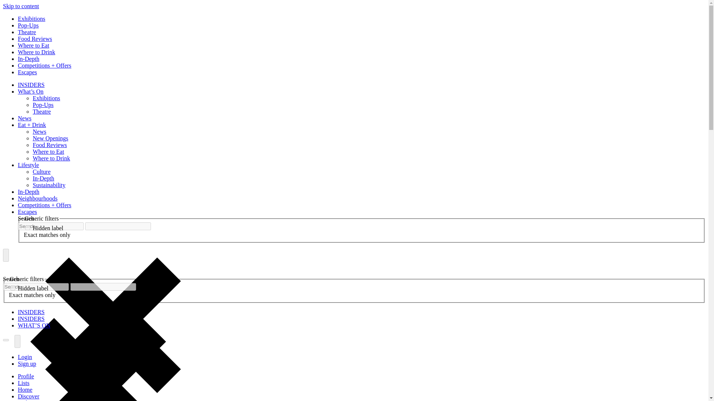 The height and width of the screenshot is (401, 714). I want to click on Skip to content, so click(21, 6).